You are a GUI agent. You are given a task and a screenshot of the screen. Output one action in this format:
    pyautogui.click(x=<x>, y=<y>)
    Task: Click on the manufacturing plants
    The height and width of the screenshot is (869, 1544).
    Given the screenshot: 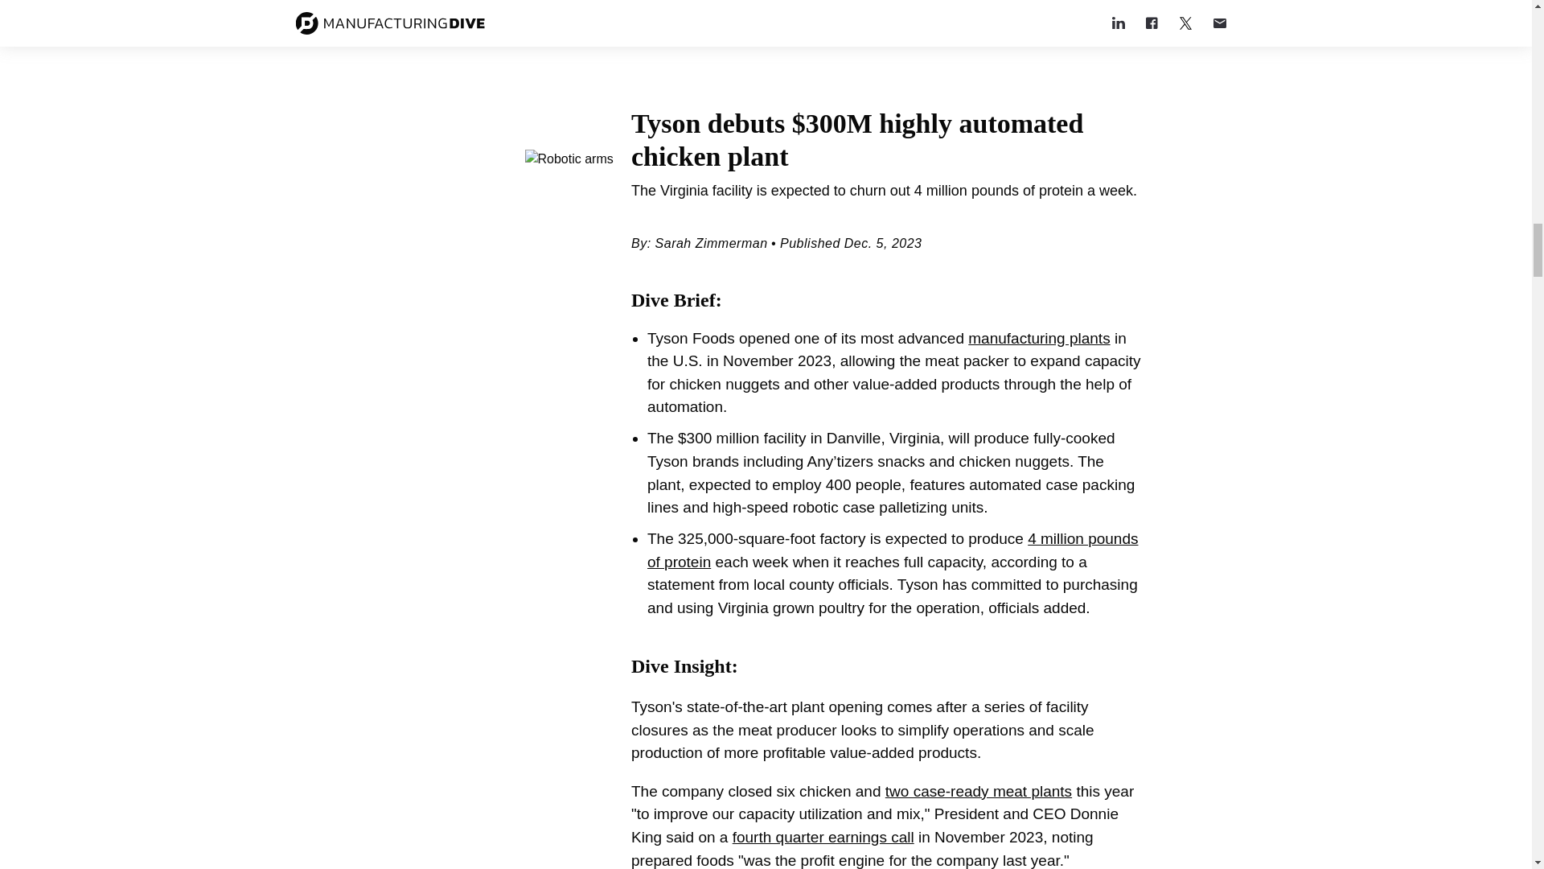 What is the action you would take?
    pyautogui.click(x=1039, y=338)
    